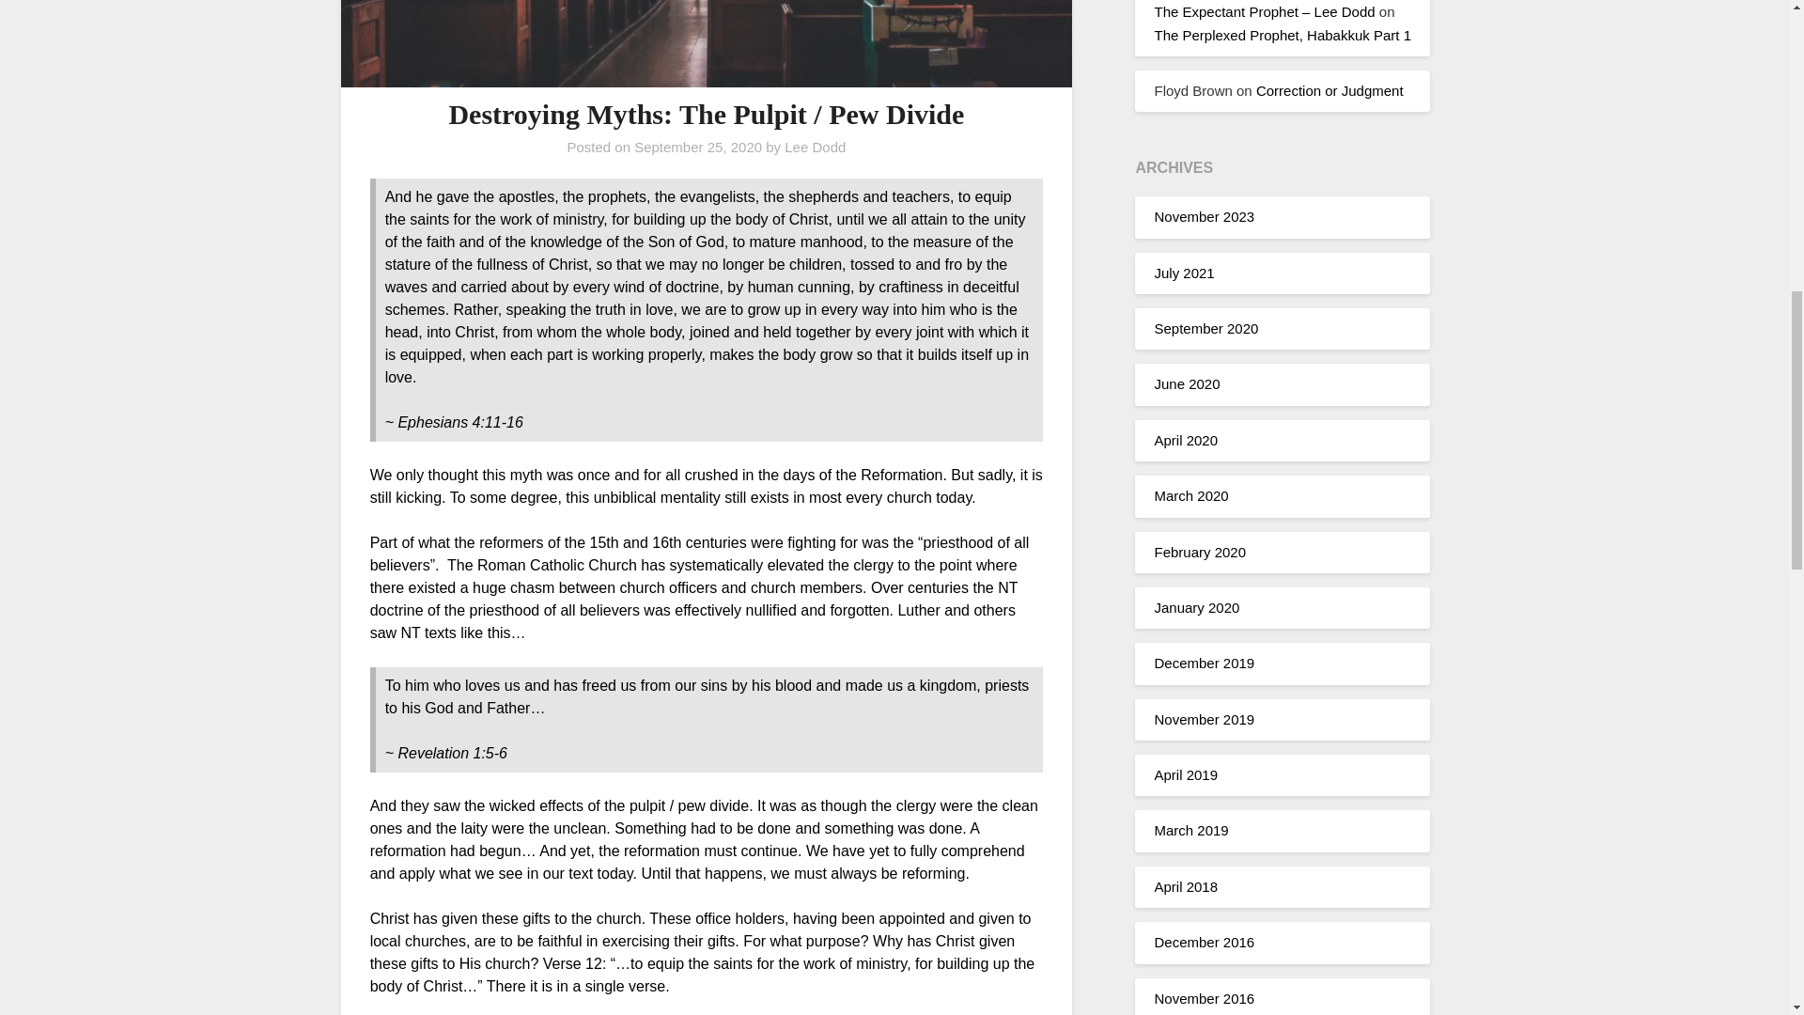 This screenshot has width=1804, height=1015. I want to click on Lee Dodd, so click(816, 147).